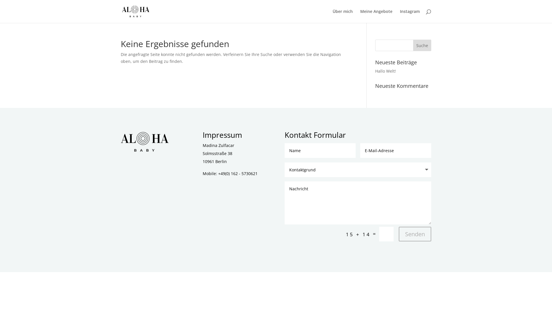 This screenshot has width=552, height=310. Describe the element at coordinates (376, 16) in the screenshot. I see `Meine Angebote` at that location.